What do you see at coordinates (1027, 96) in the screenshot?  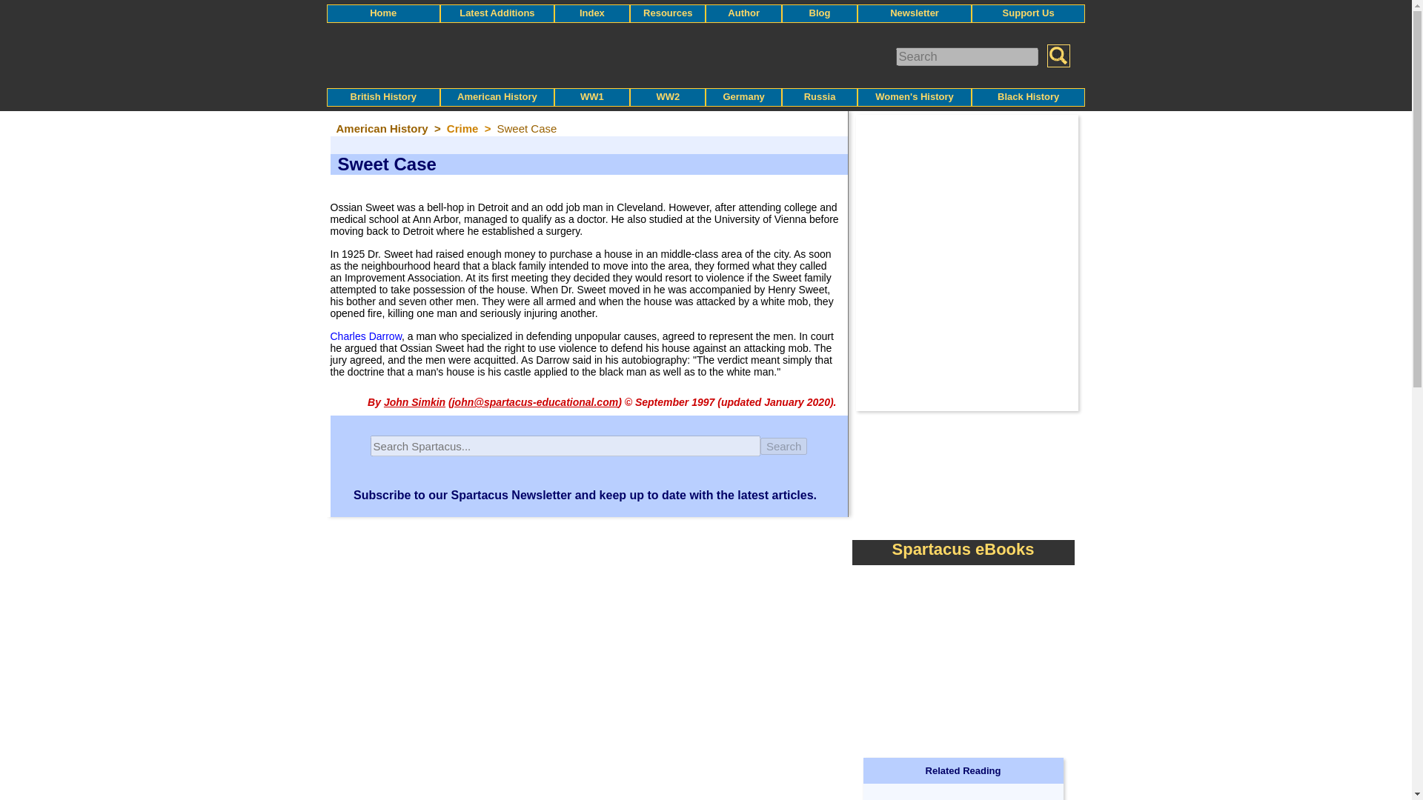 I see `Black History` at bounding box center [1027, 96].